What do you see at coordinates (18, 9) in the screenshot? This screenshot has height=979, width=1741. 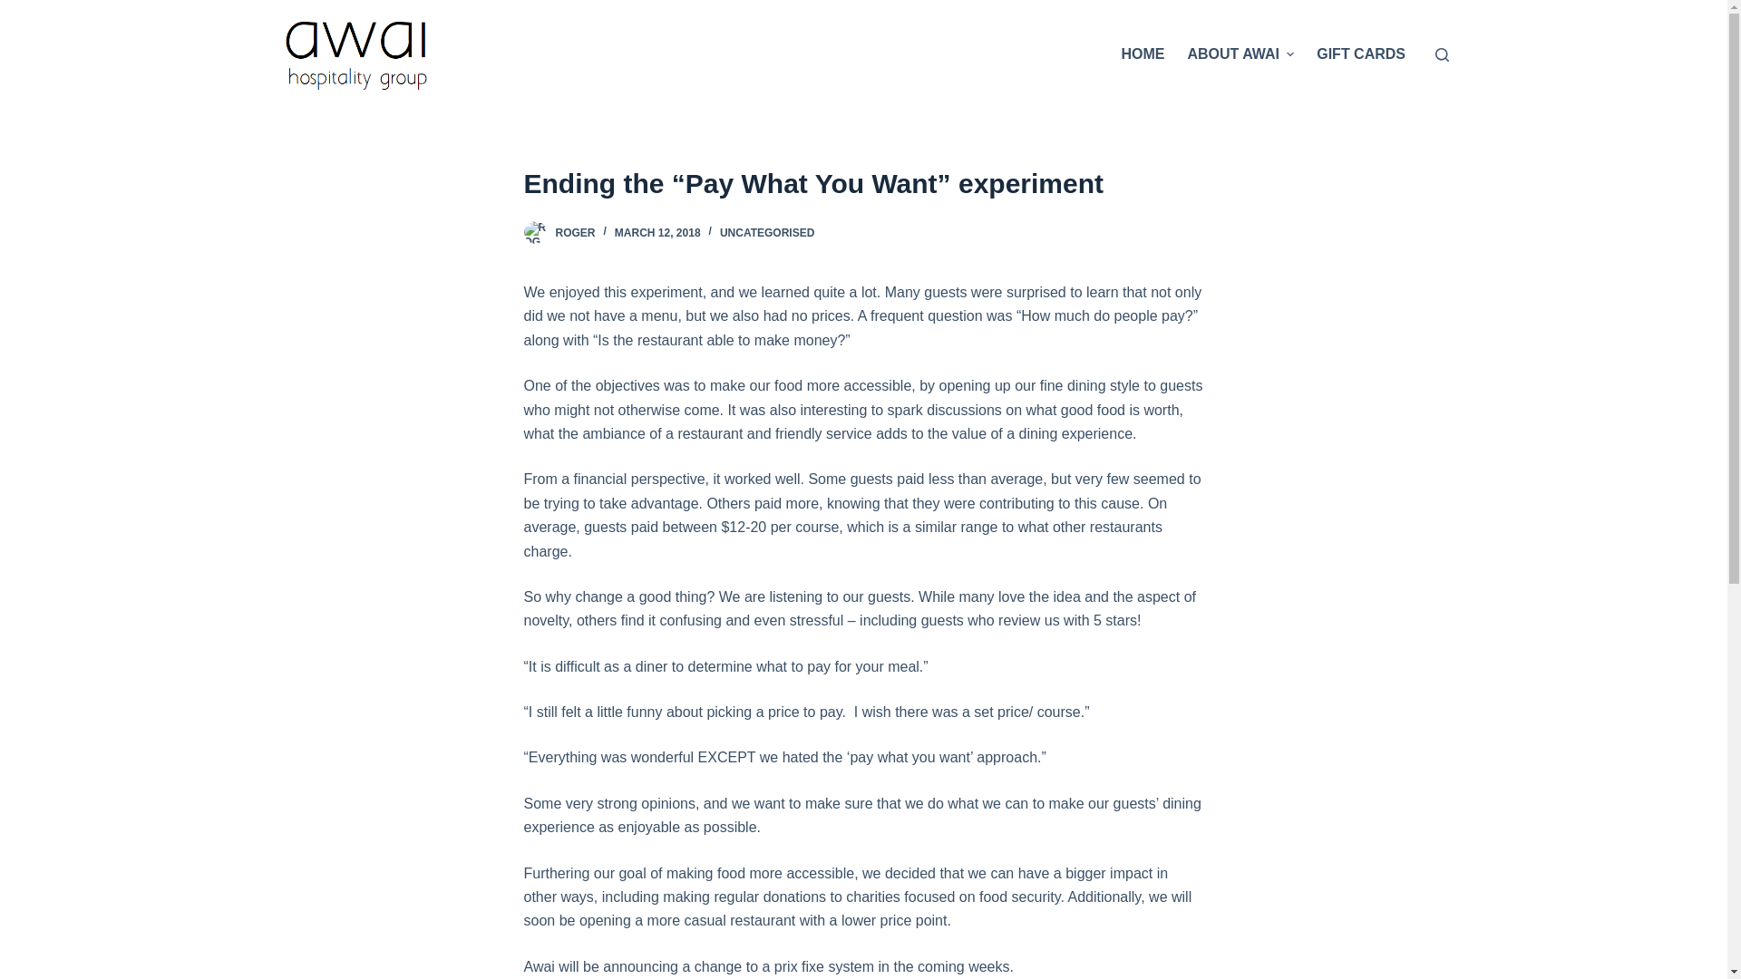 I see `Skip to content` at bounding box center [18, 9].